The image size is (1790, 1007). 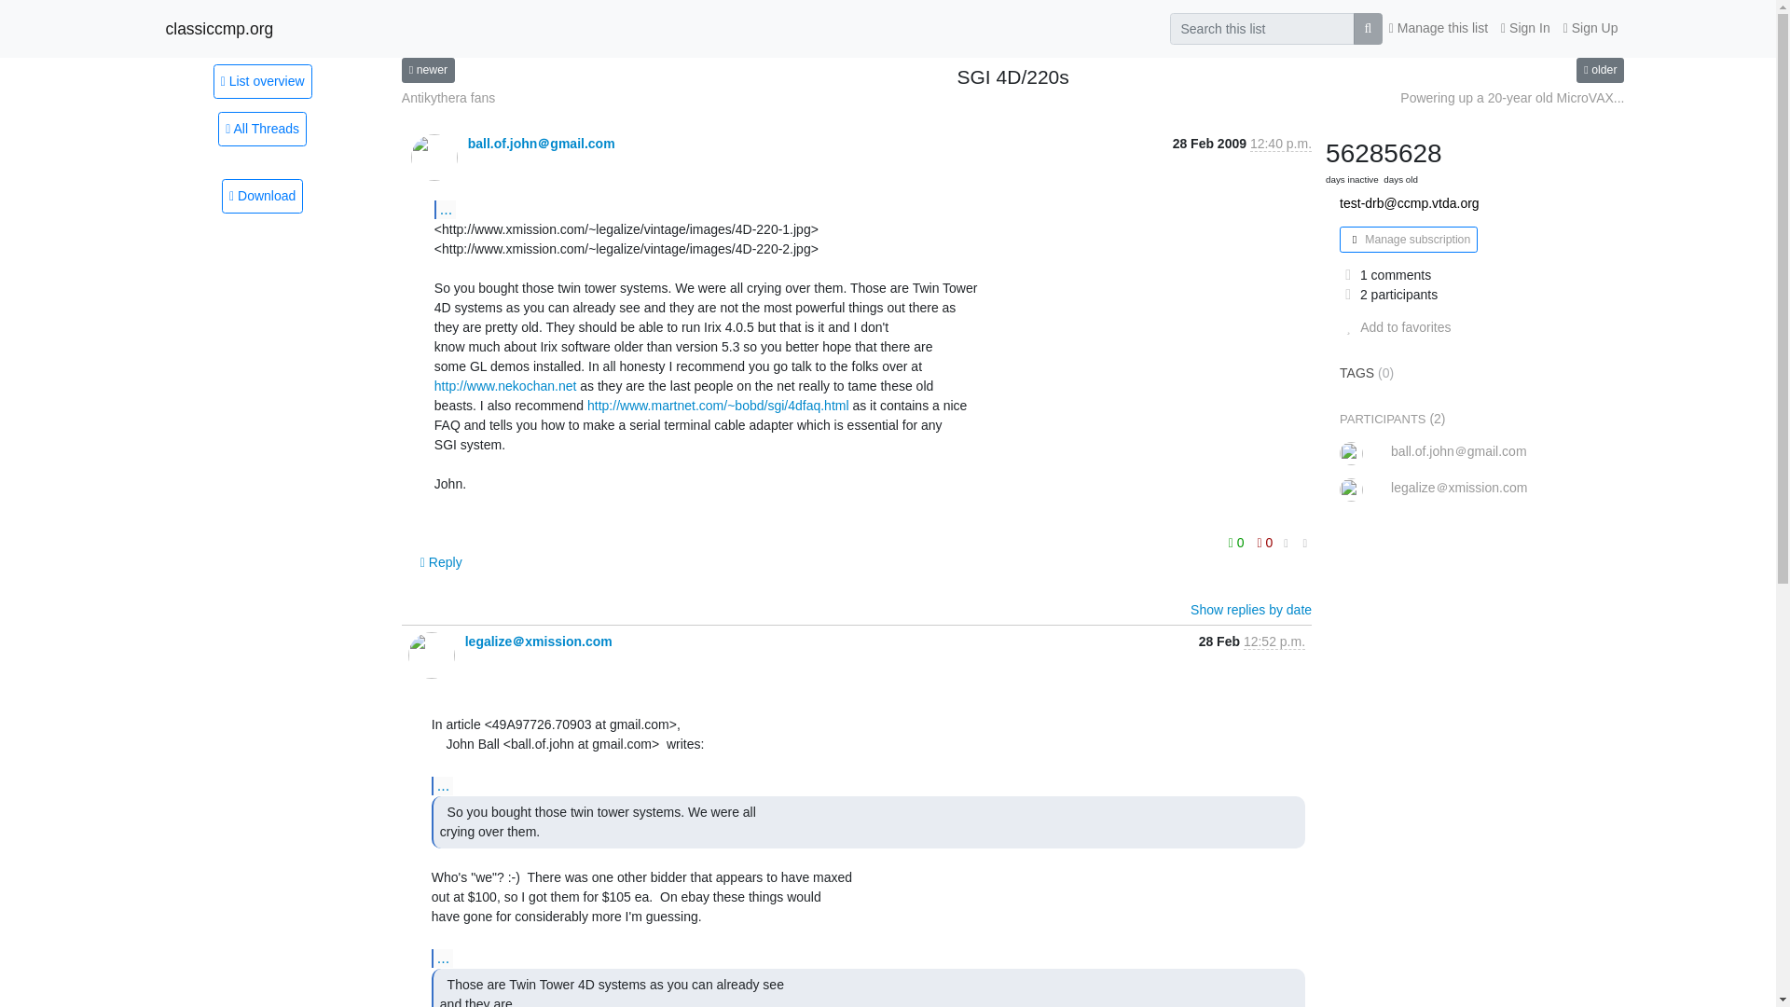 What do you see at coordinates (1525, 28) in the screenshot?
I see `Sign In` at bounding box center [1525, 28].